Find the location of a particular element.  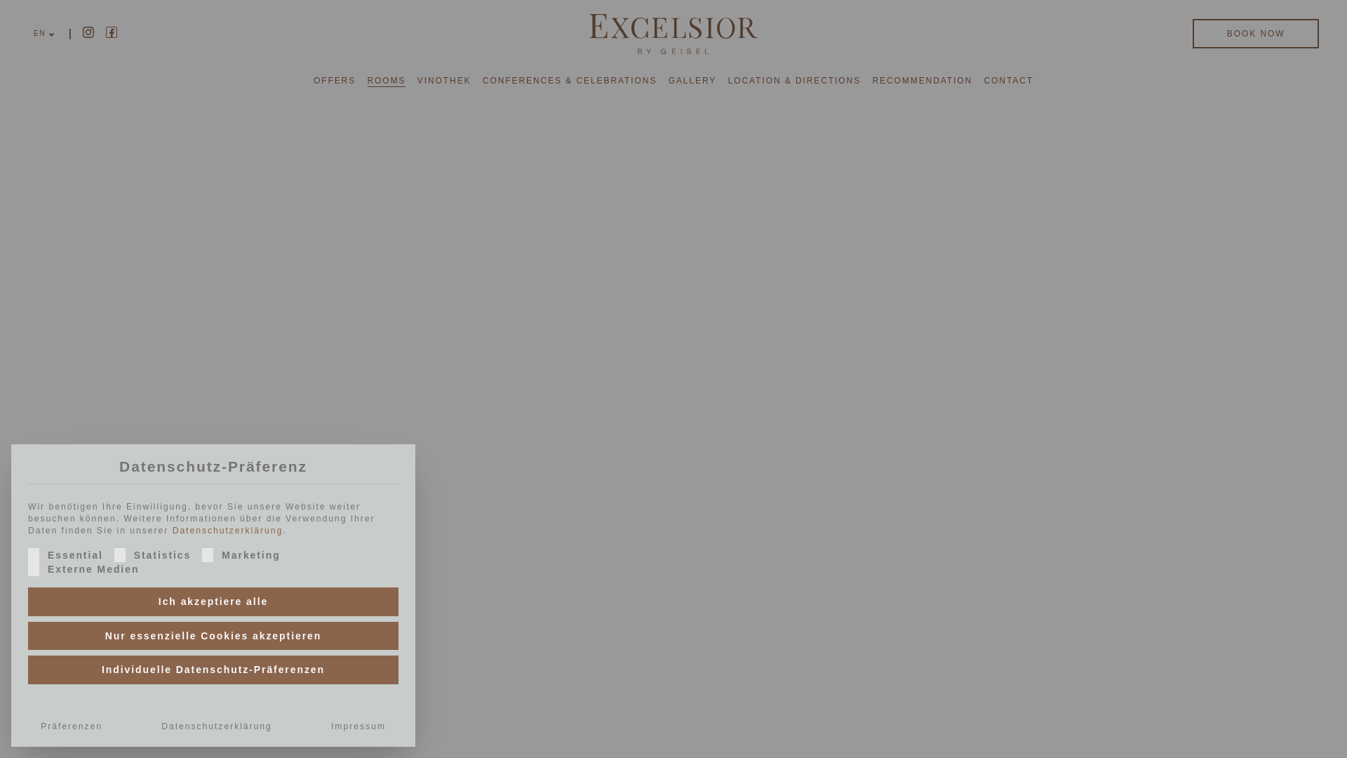

GALLERY is located at coordinates (692, 80).